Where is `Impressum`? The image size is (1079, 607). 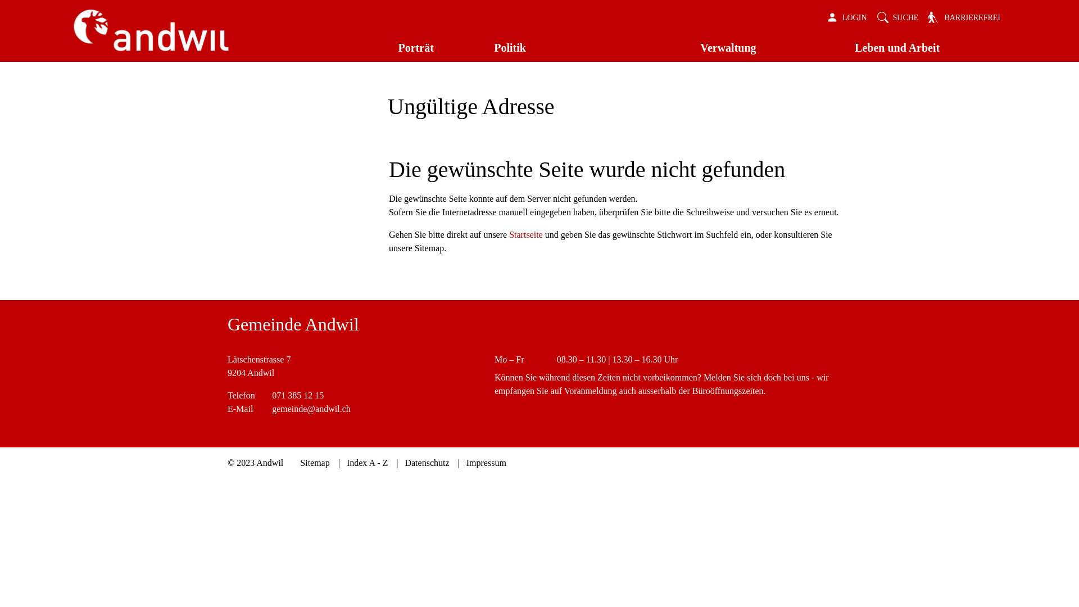
Impressum is located at coordinates (487, 463).